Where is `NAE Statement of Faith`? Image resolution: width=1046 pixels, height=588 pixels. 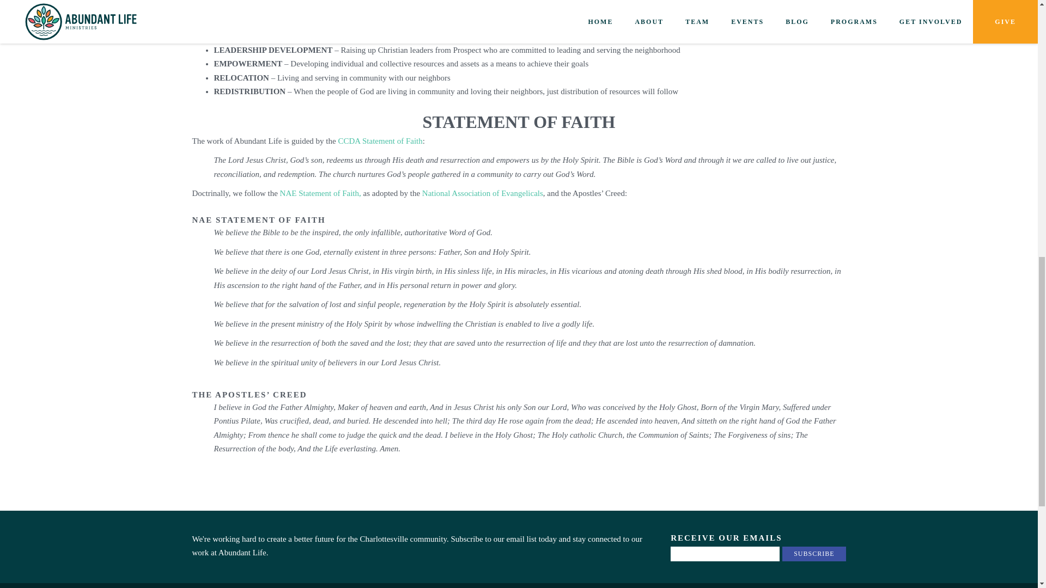
NAE Statement of Faith is located at coordinates (319, 193).